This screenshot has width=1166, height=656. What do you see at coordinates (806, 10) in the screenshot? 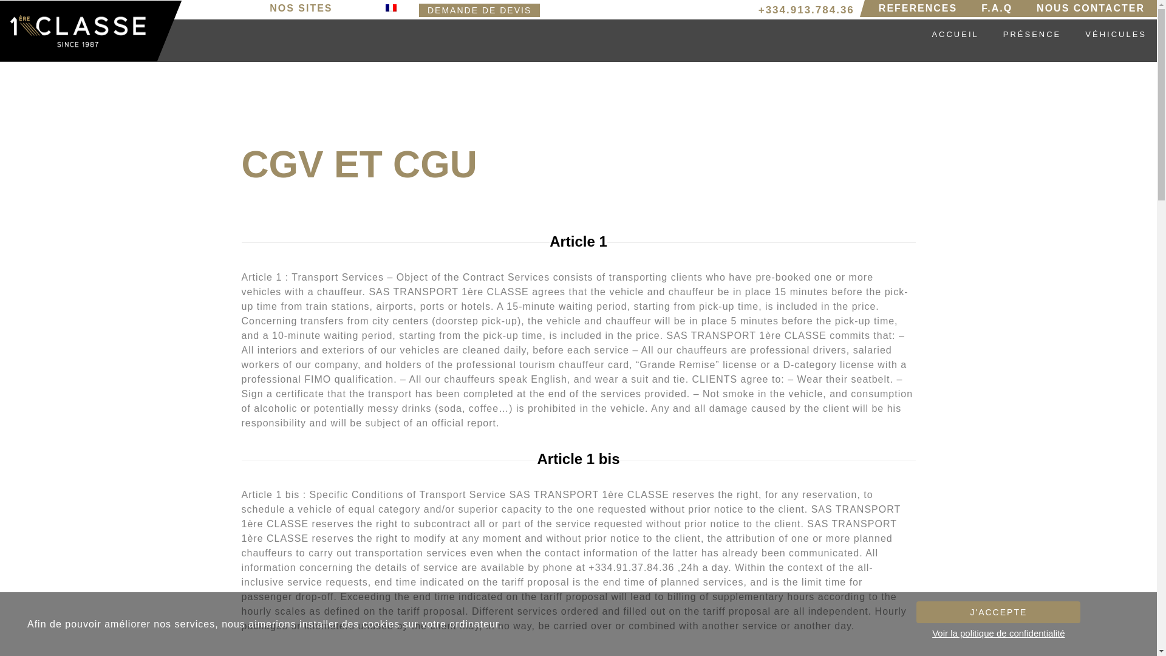
I see `+334.913.784.36` at bounding box center [806, 10].